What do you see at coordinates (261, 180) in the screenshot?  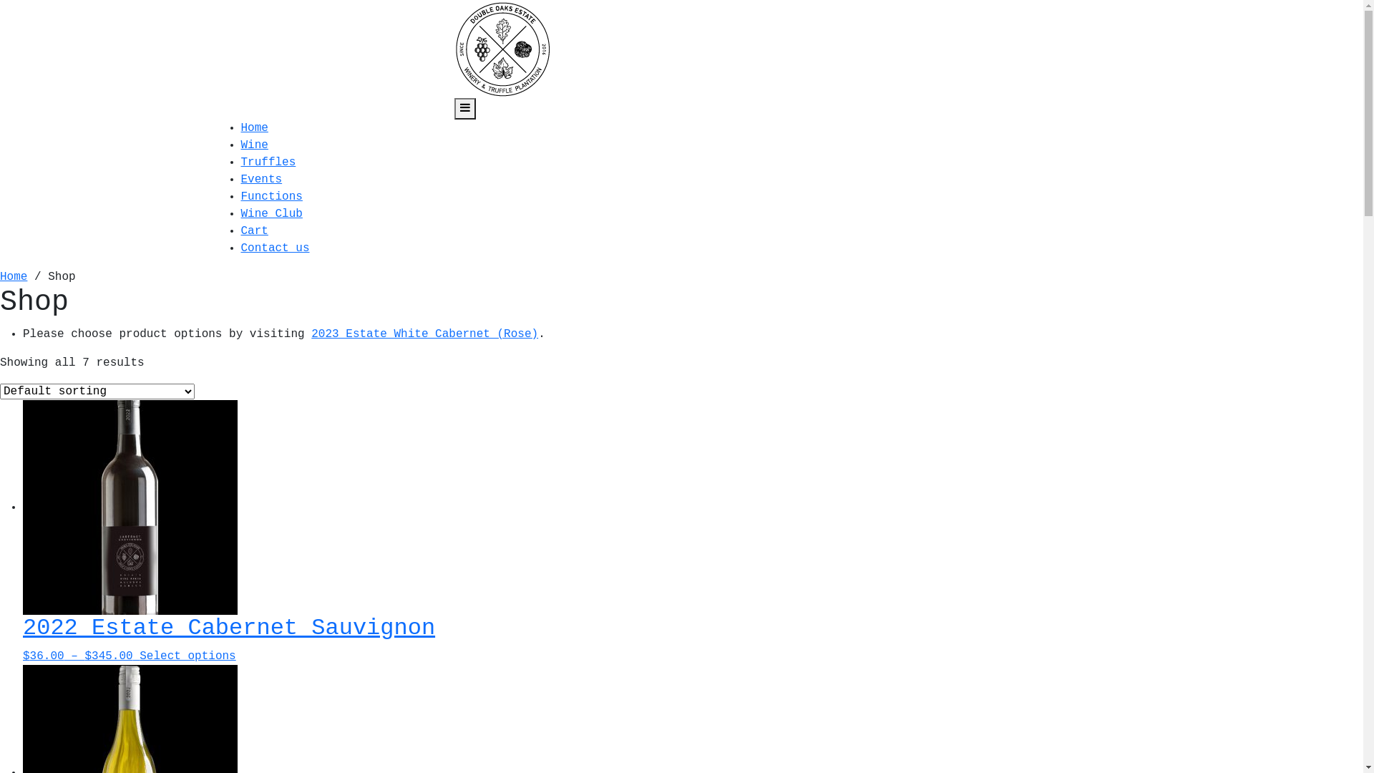 I see `Events` at bounding box center [261, 180].